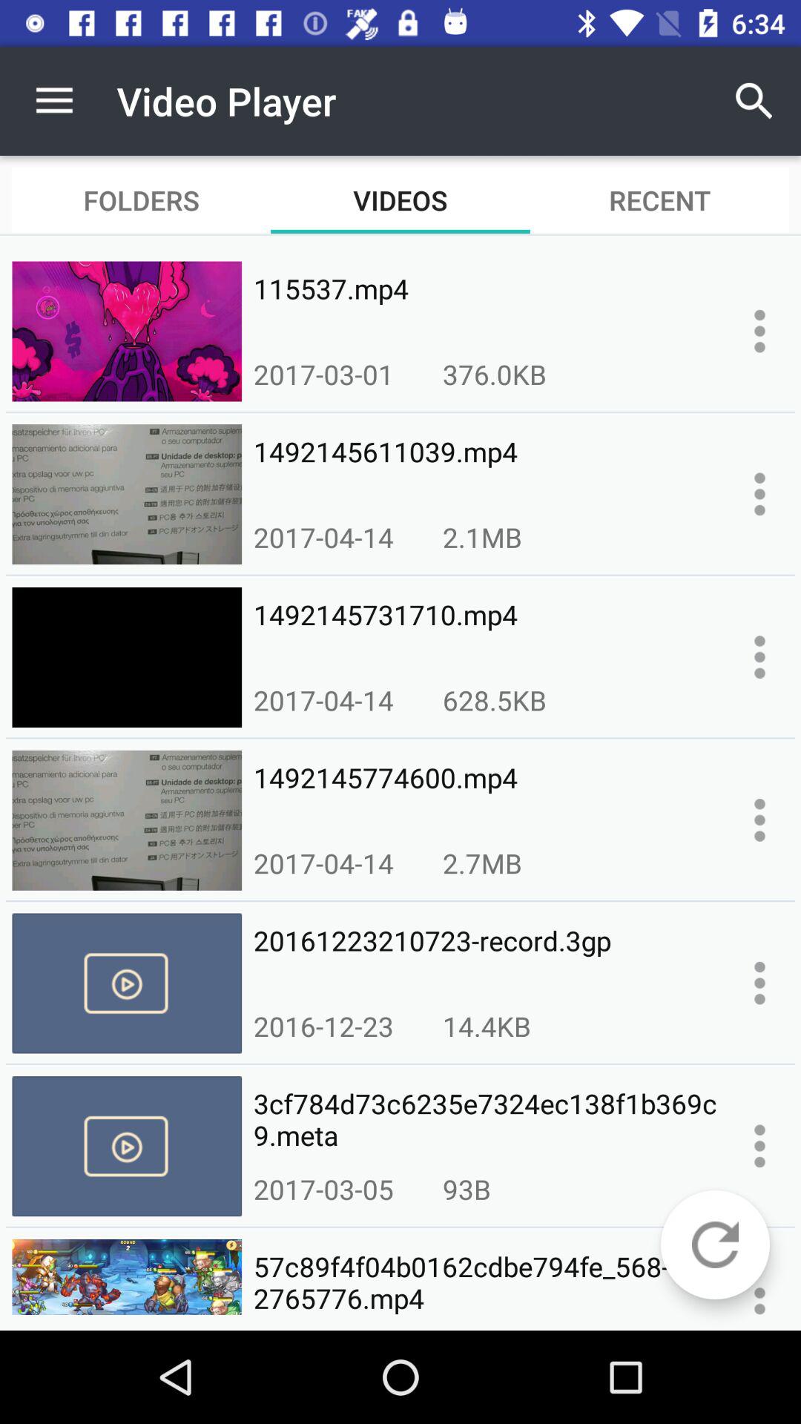  Describe the element at coordinates (759, 657) in the screenshot. I see `more option` at that location.